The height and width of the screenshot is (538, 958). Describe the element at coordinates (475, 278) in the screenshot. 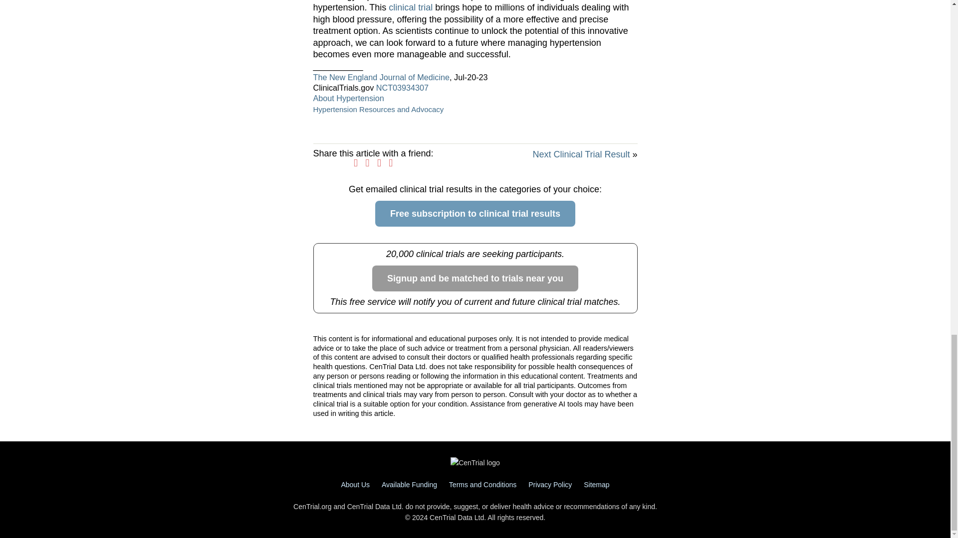

I see `Signup and be matched to trials near you` at that location.